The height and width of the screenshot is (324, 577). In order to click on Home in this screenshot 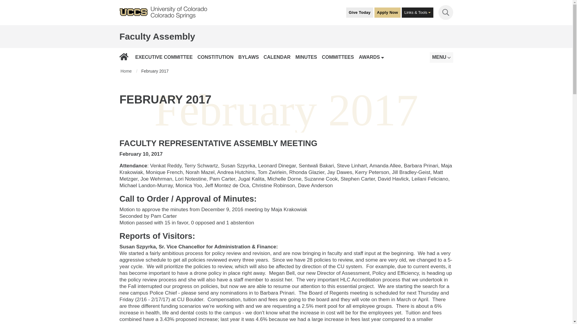, I will do `click(125, 57)`.